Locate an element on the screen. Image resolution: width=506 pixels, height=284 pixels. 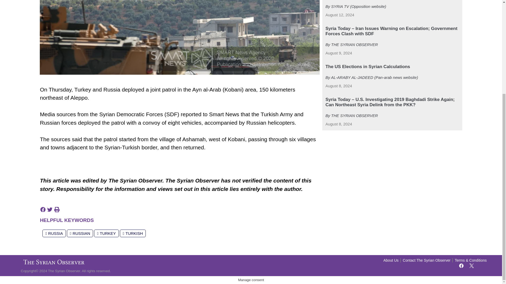
RUSSIAN is located at coordinates (80, 233).